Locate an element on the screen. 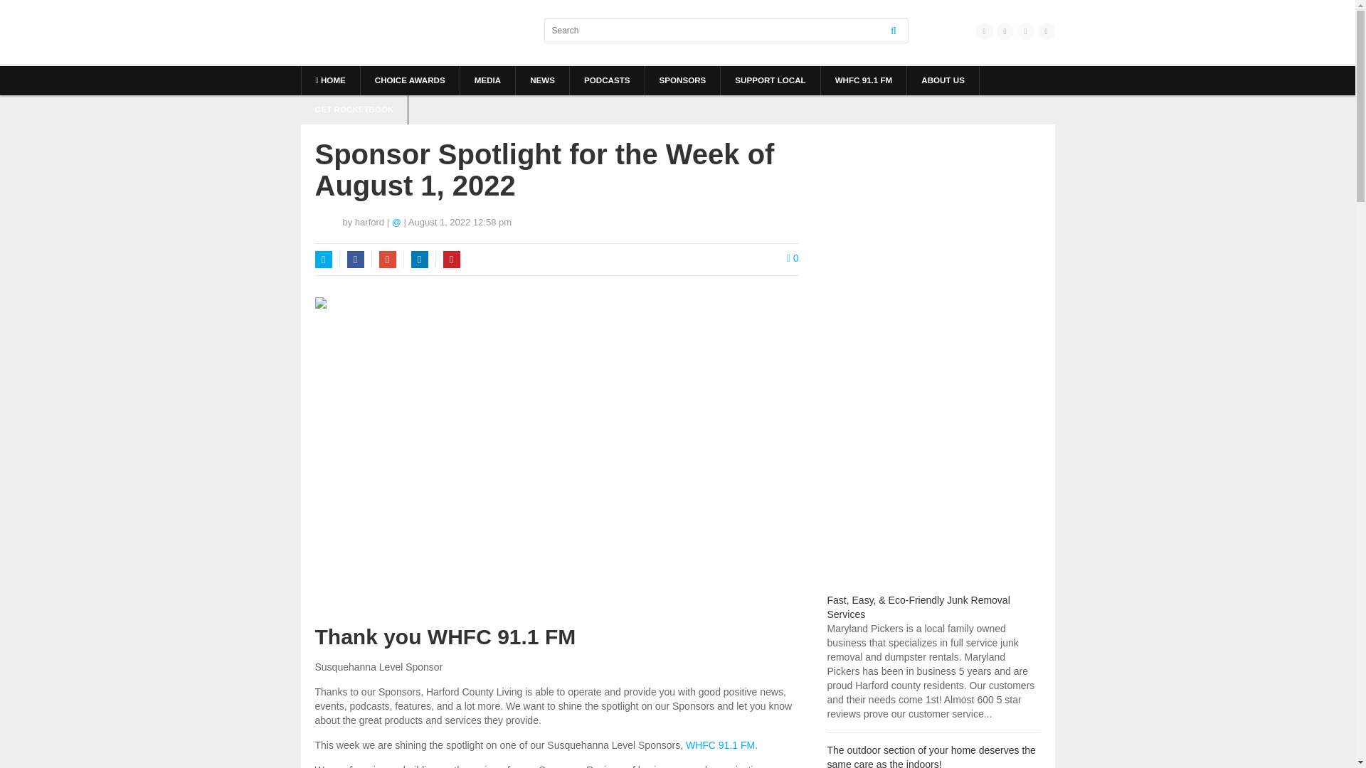 Image resolution: width=1366 pixels, height=768 pixels. LinkedIn is located at coordinates (420, 259).